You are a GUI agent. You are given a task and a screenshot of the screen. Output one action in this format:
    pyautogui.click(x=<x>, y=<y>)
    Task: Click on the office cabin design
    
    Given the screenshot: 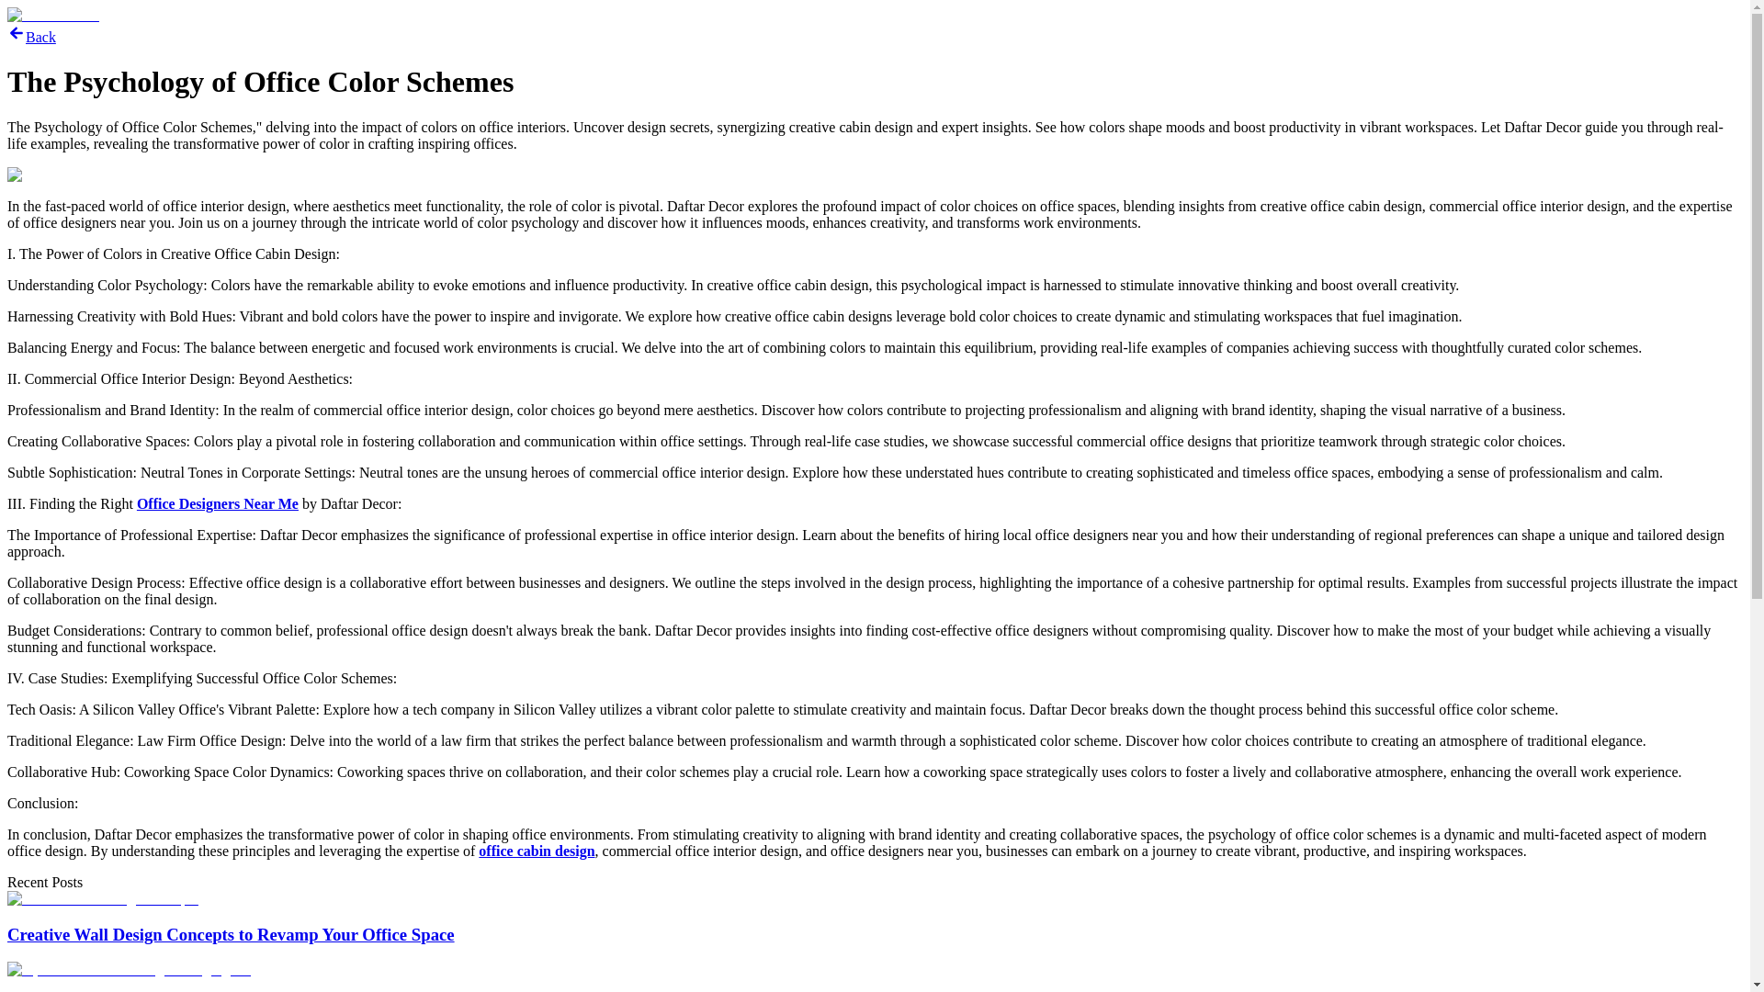 What is the action you would take?
    pyautogui.click(x=537, y=851)
    